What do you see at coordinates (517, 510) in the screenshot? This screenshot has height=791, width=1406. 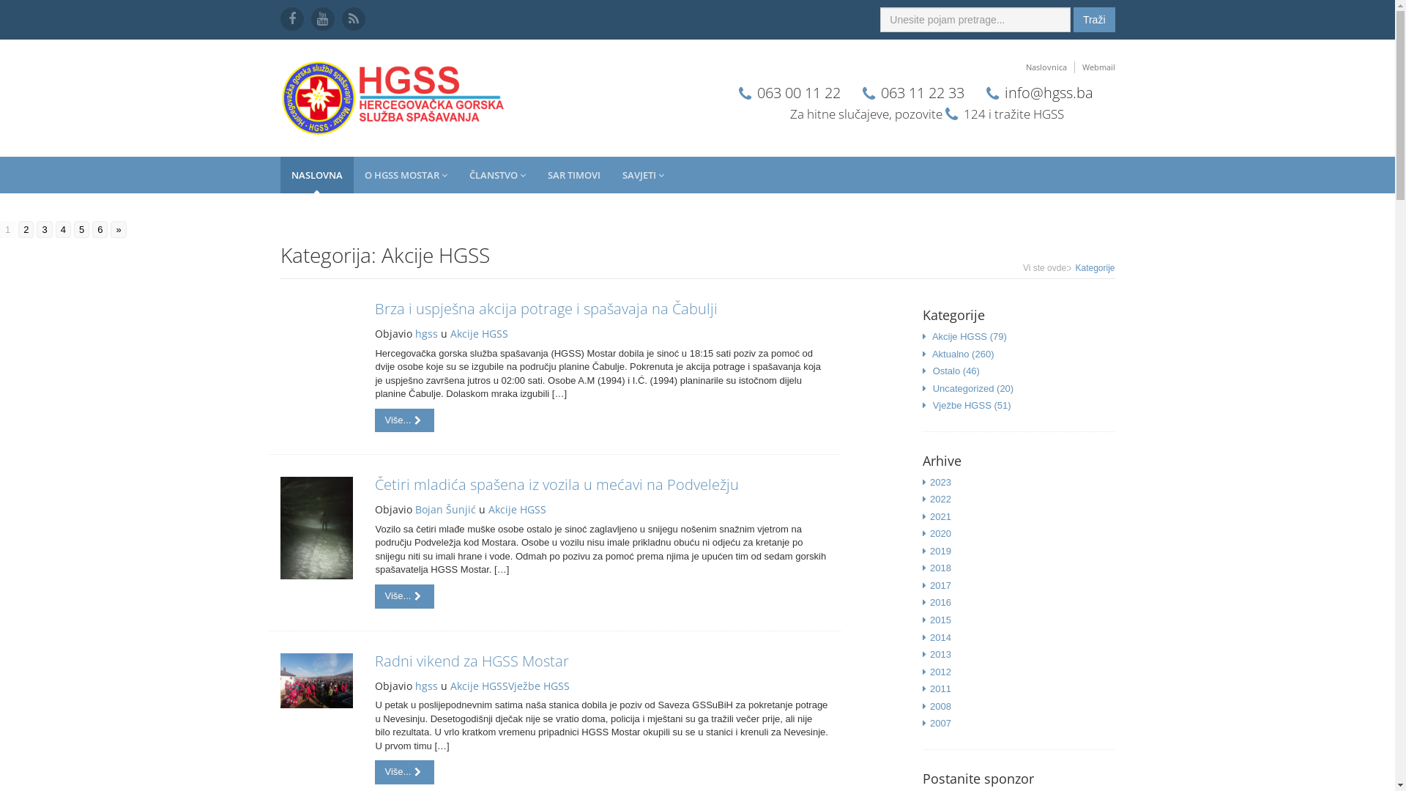 I see `Akcije HGSS` at bounding box center [517, 510].